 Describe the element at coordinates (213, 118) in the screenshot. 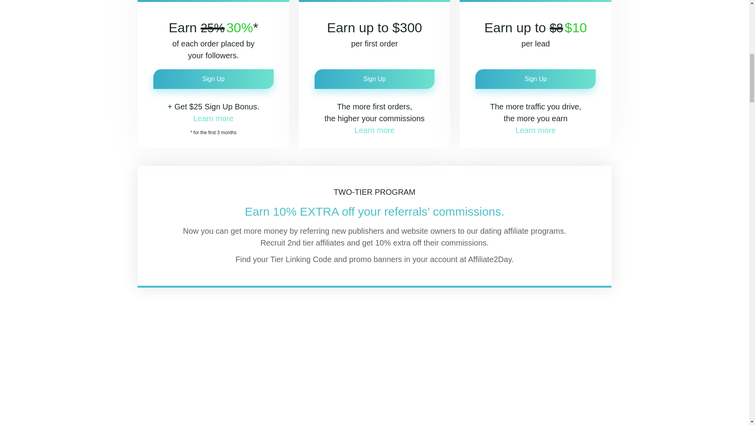

I see `Learn more` at that location.